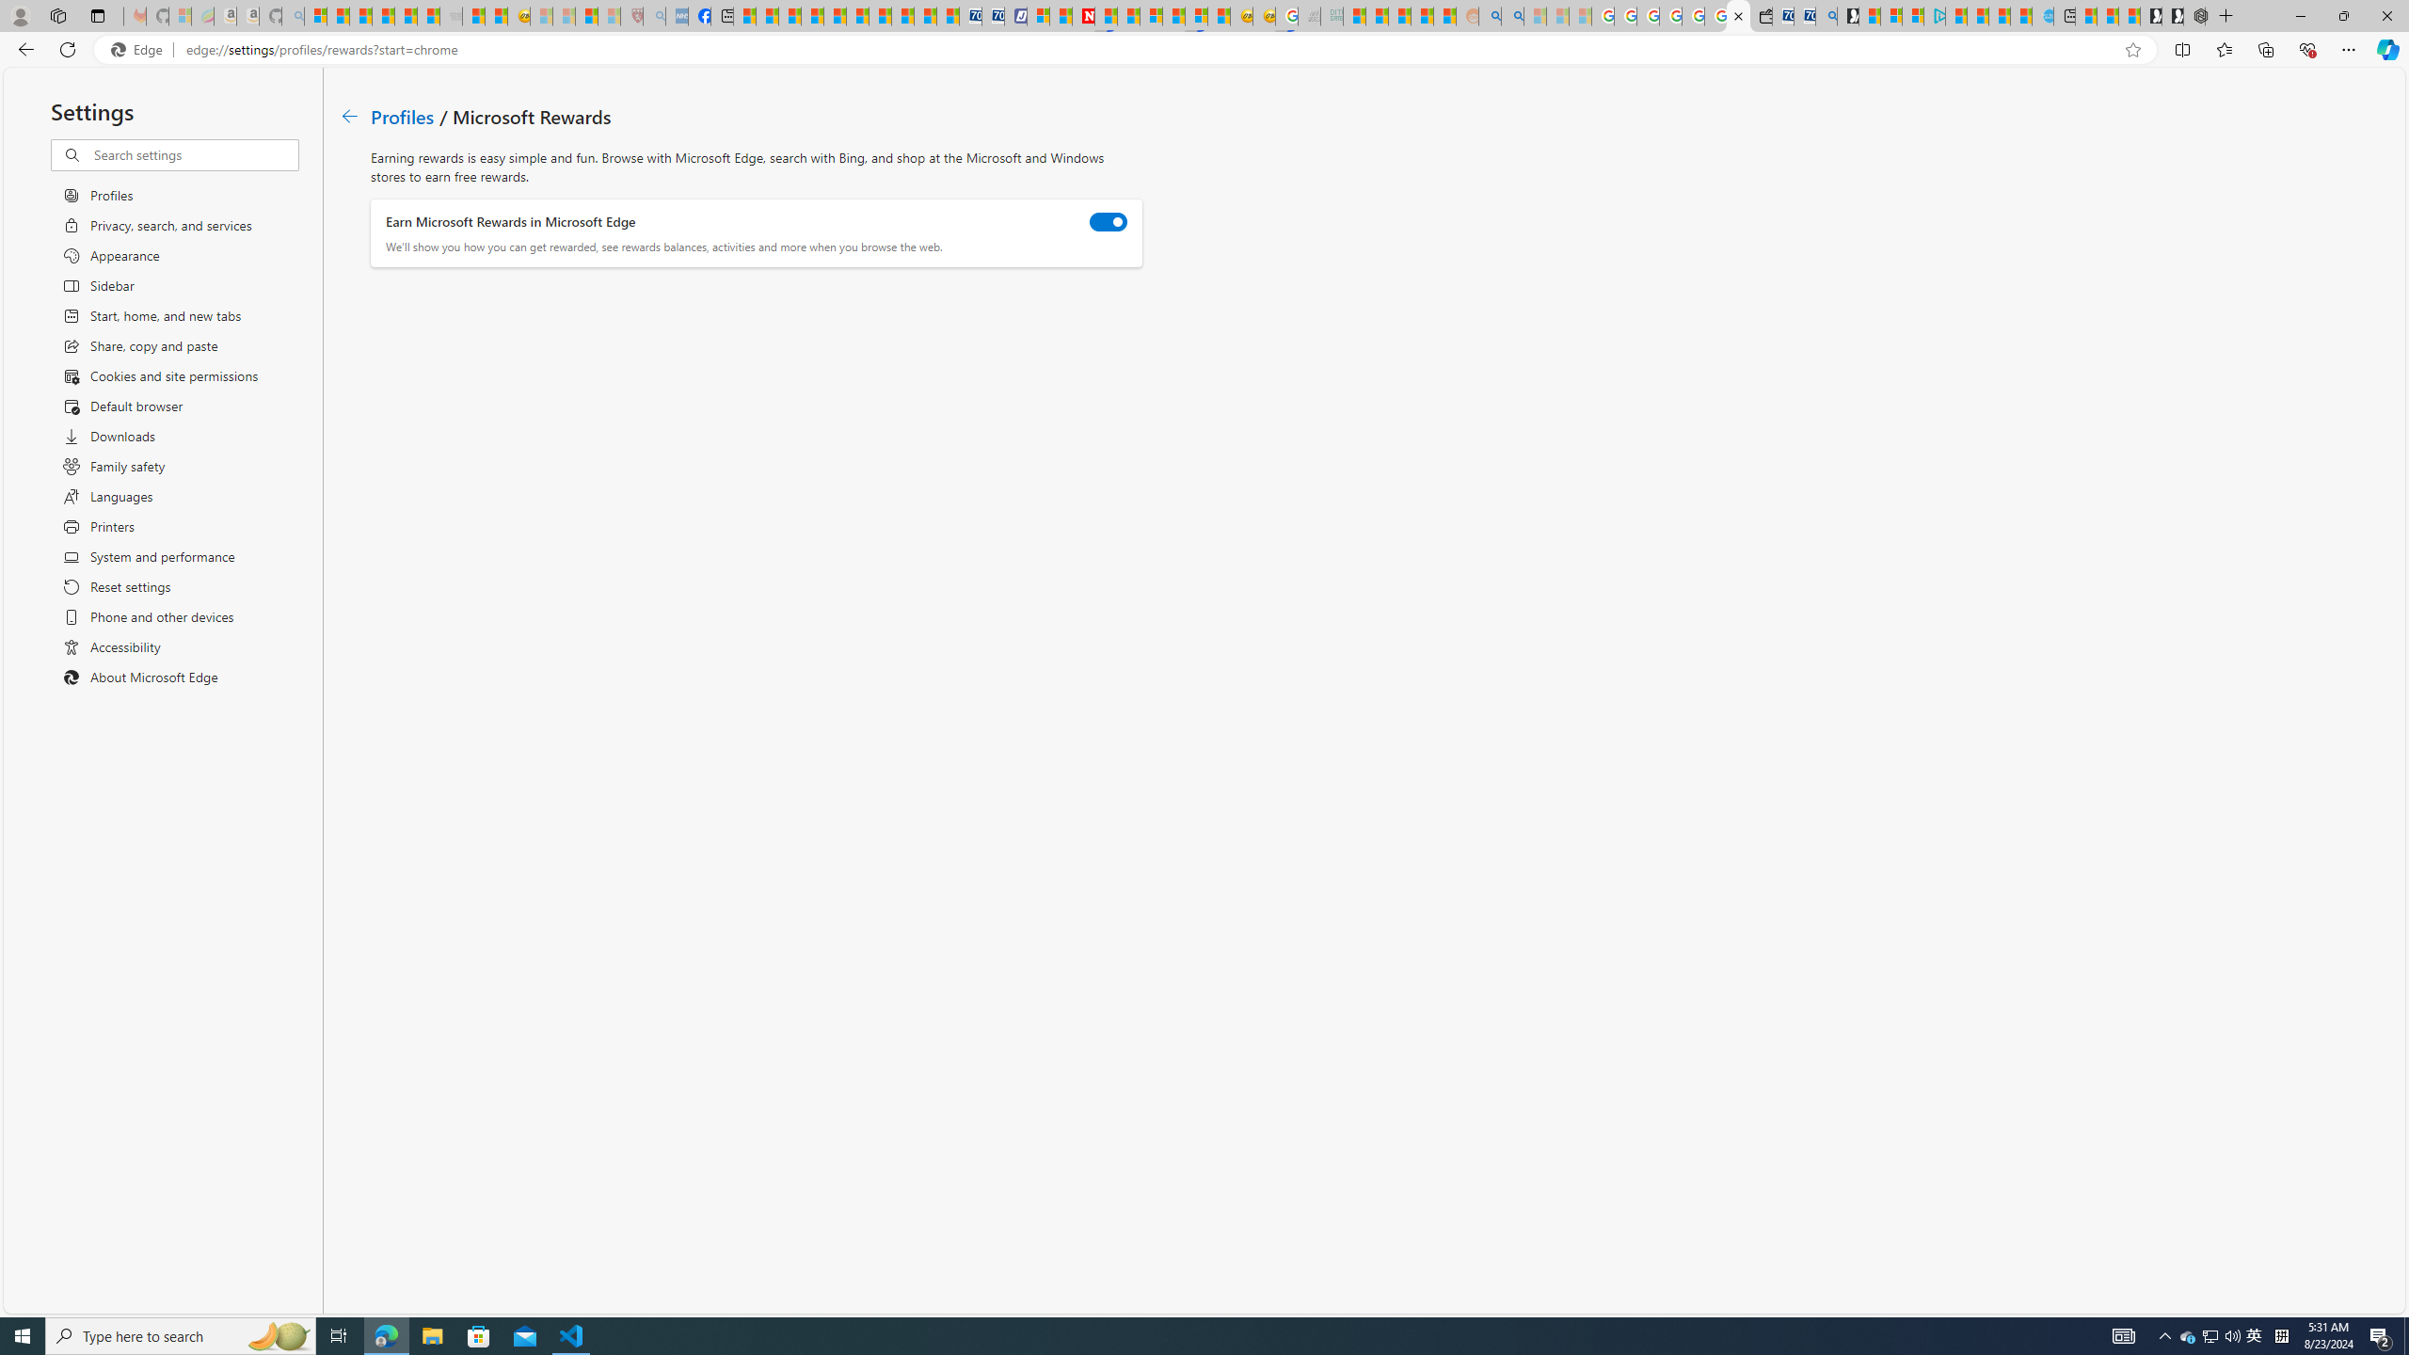 The image size is (2409, 1355). I want to click on Search settings, so click(194, 154).